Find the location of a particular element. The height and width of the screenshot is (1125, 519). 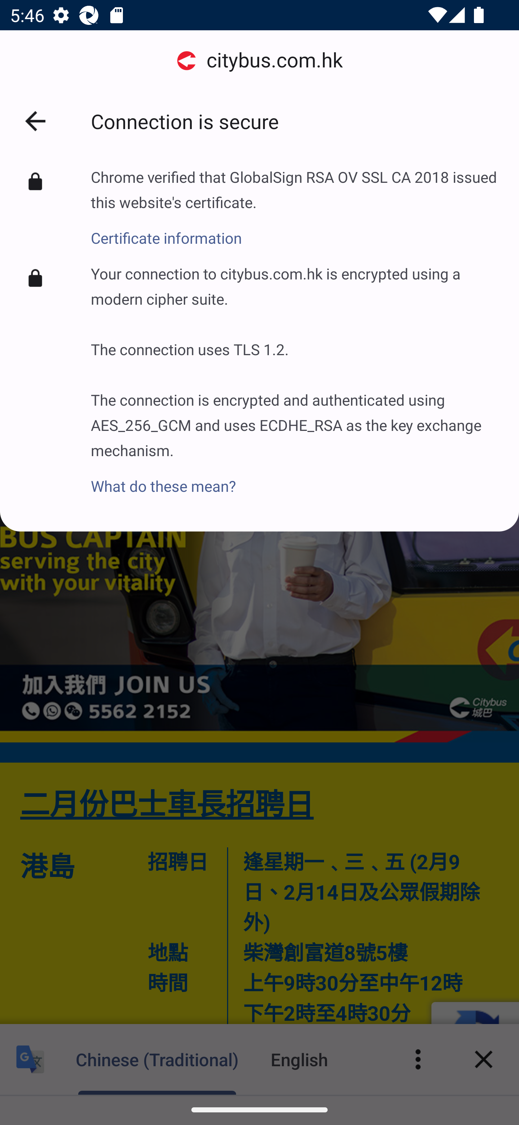

What do these mean? is located at coordinates (294, 478).